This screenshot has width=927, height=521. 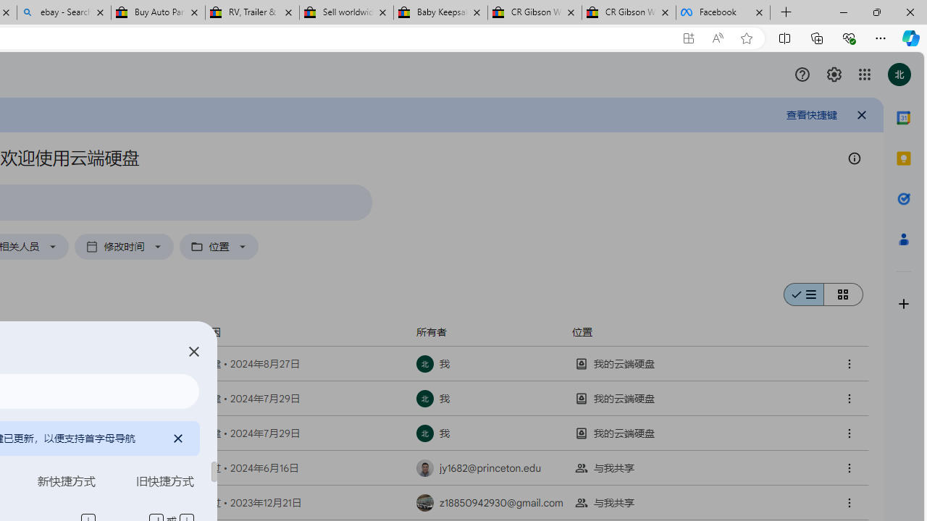 I want to click on RV, Trailer & Camper Steps & Ladders for sale | eBay, so click(x=252, y=13).